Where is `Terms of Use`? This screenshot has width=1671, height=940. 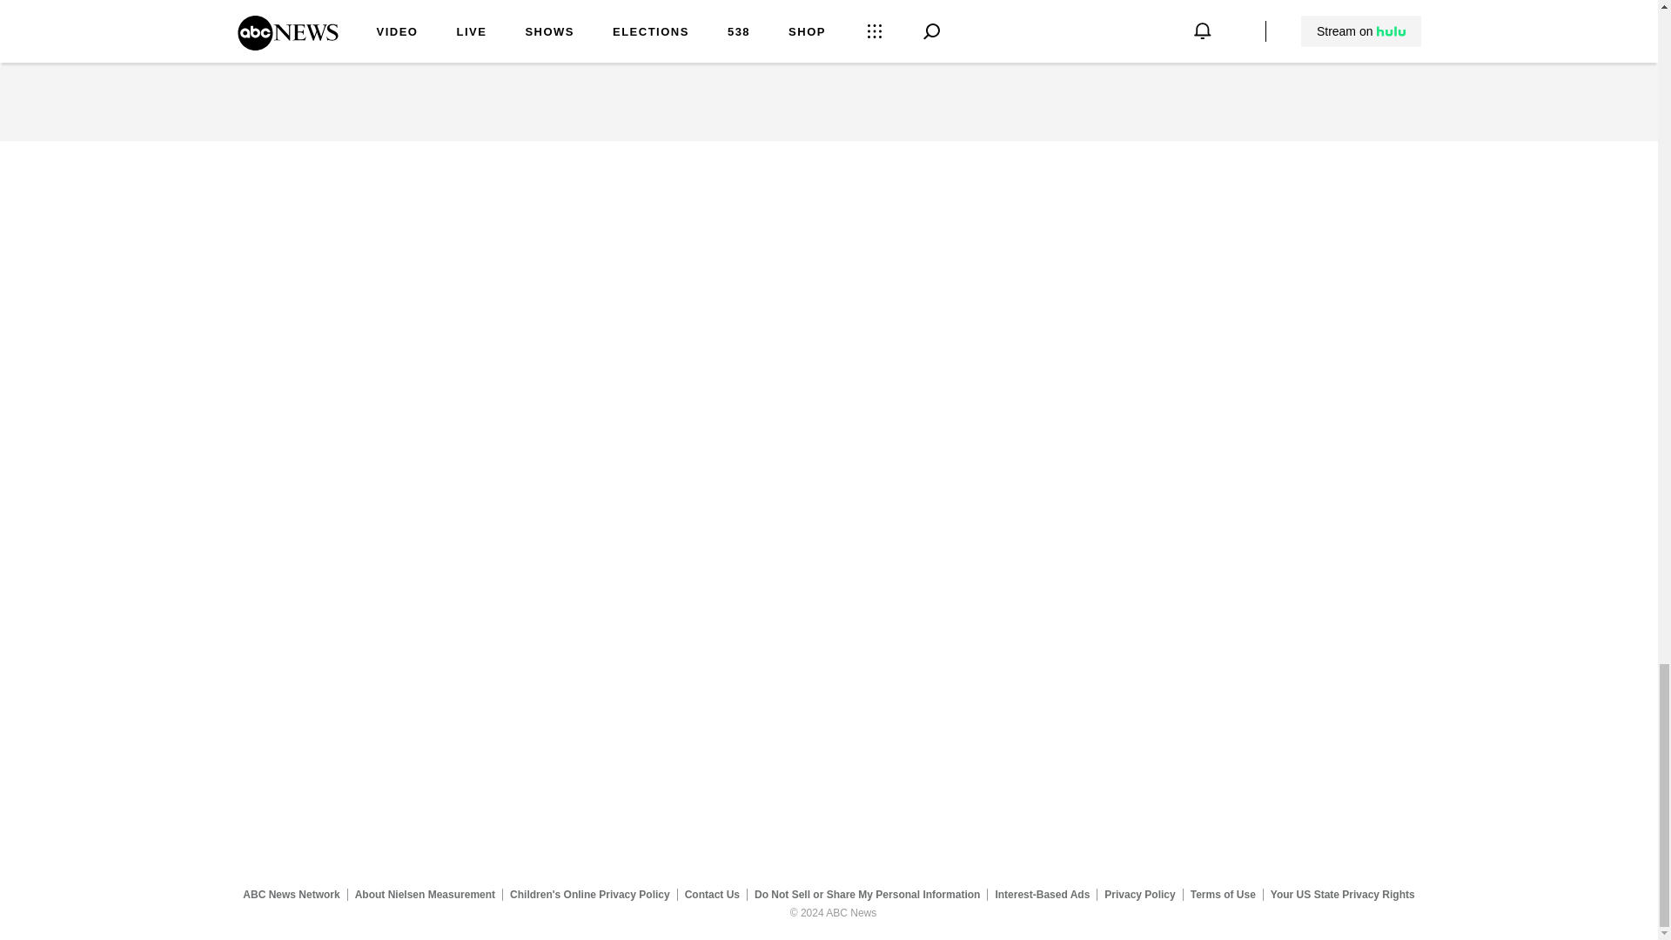
Terms of Use is located at coordinates (1223, 894).